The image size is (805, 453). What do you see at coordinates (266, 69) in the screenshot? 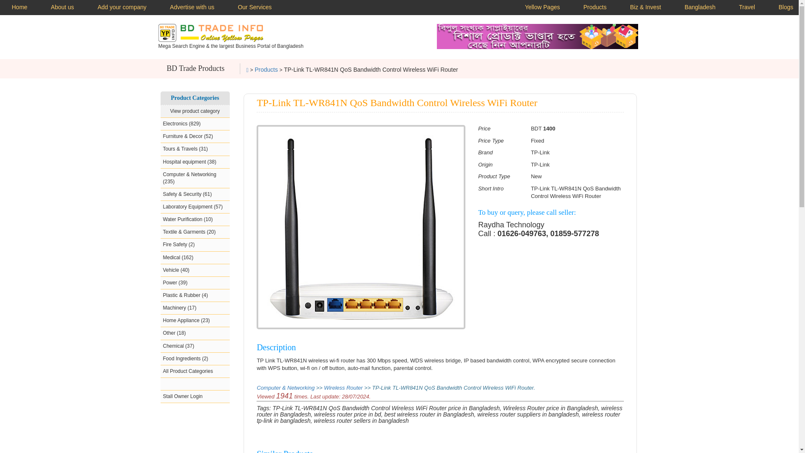
I see `Products` at bounding box center [266, 69].